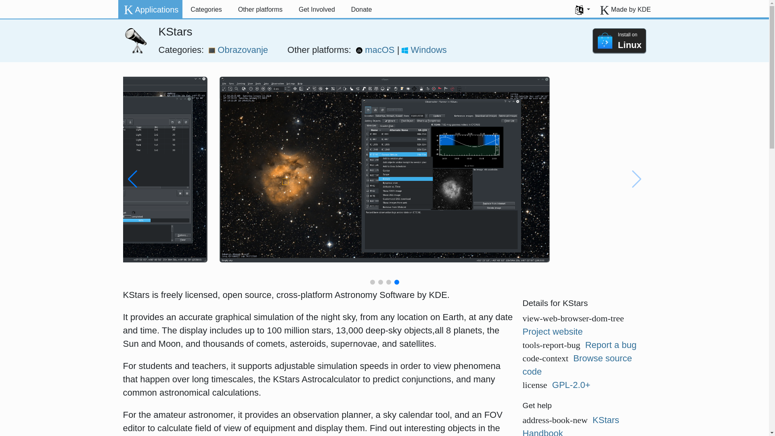 The width and height of the screenshot is (775, 436). What do you see at coordinates (206, 10) in the screenshot?
I see `Categories` at bounding box center [206, 10].